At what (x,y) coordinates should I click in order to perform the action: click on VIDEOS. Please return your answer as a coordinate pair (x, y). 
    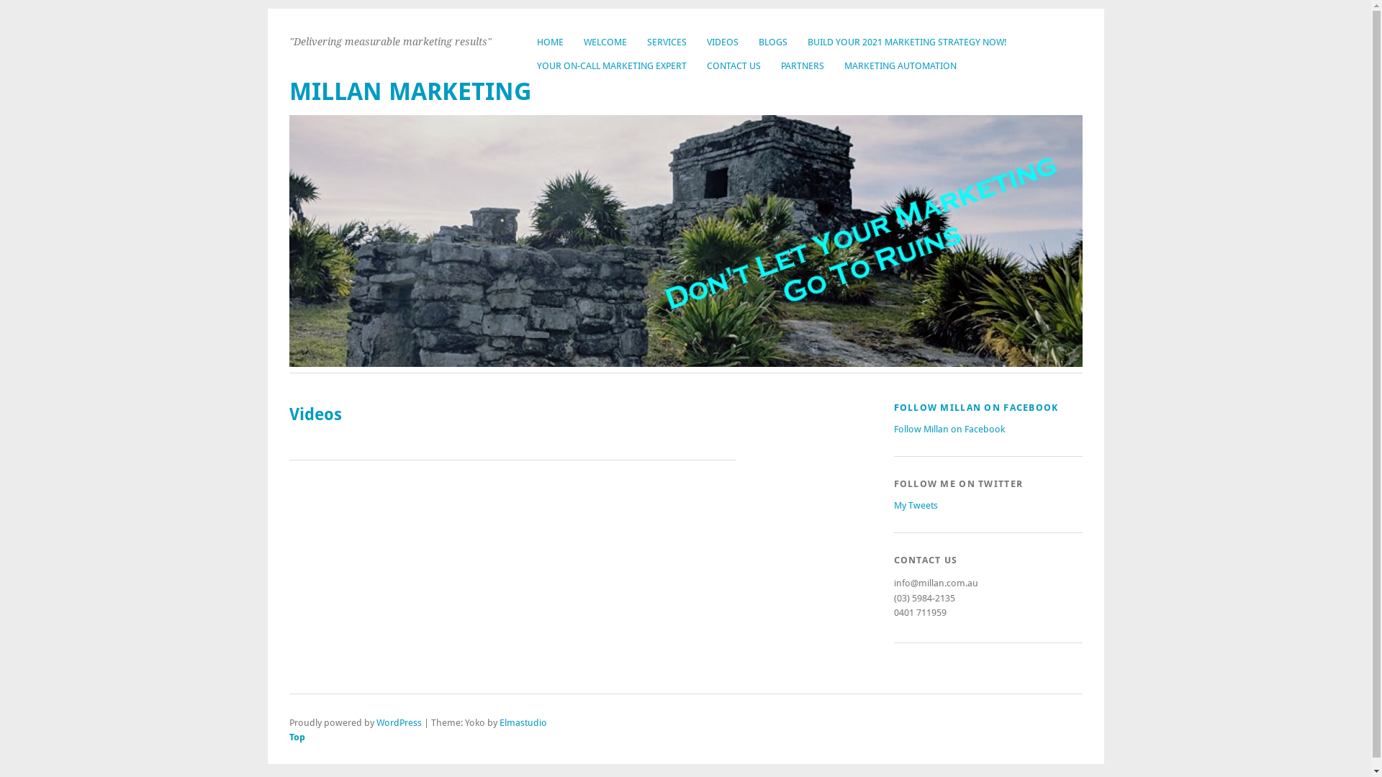
    Looking at the image, I should click on (723, 42).